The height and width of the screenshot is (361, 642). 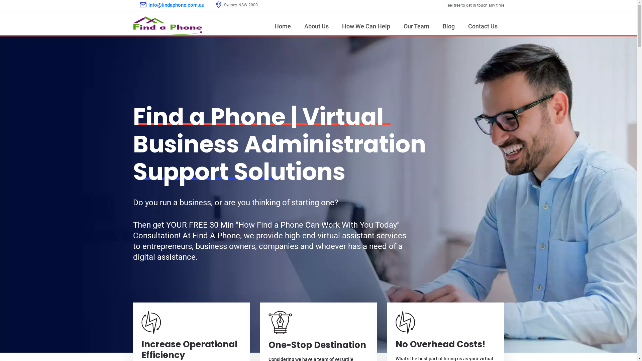 I want to click on Our Team, so click(x=416, y=26).